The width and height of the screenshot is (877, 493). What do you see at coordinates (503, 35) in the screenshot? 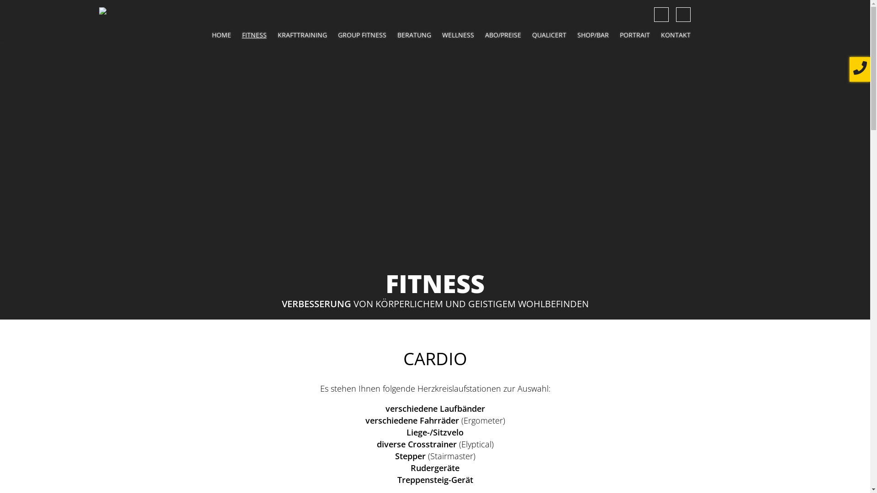
I see `ABO/PREISE` at bounding box center [503, 35].